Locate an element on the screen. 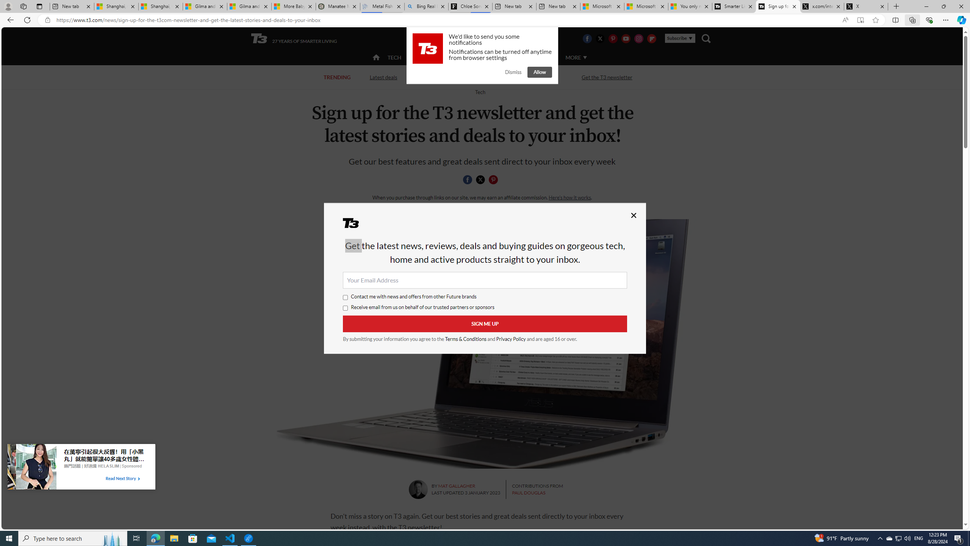  t3.com Logo is located at coordinates (427, 49).